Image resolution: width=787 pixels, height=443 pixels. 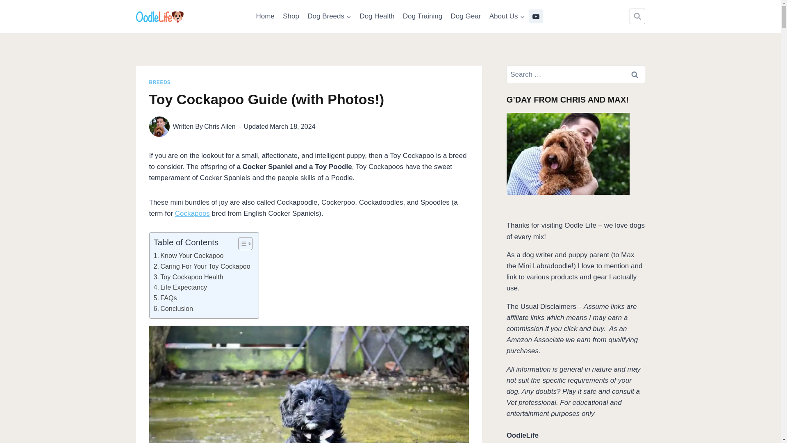 What do you see at coordinates (173, 308) in the screenshot?
I see `Conclusion` at bounding box center [173, 308].